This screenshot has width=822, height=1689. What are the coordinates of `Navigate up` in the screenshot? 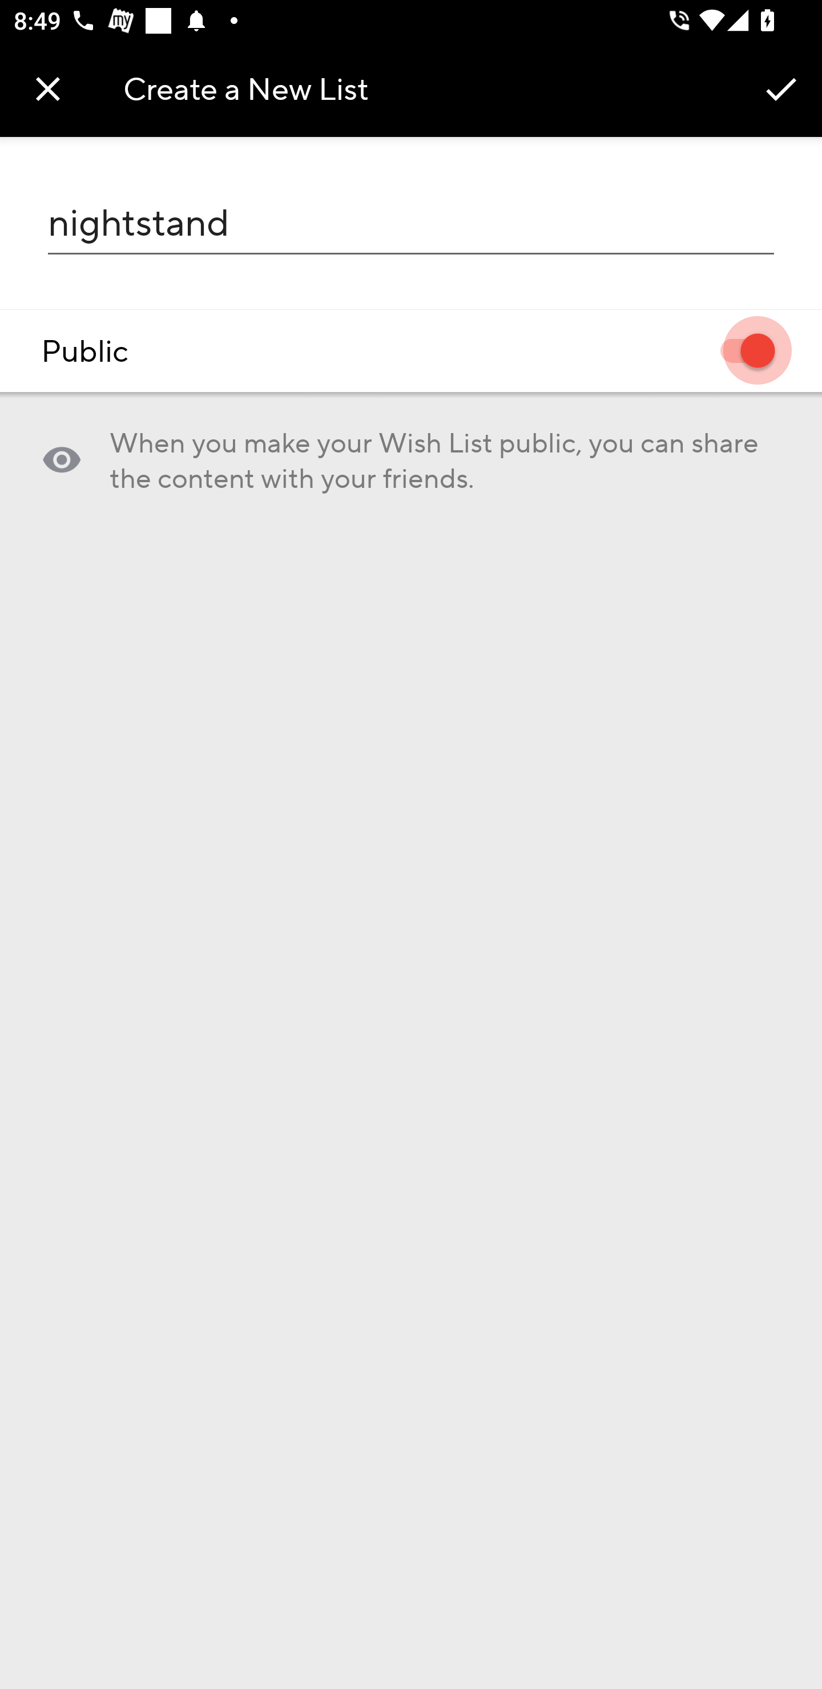 It's located at (48, 88).